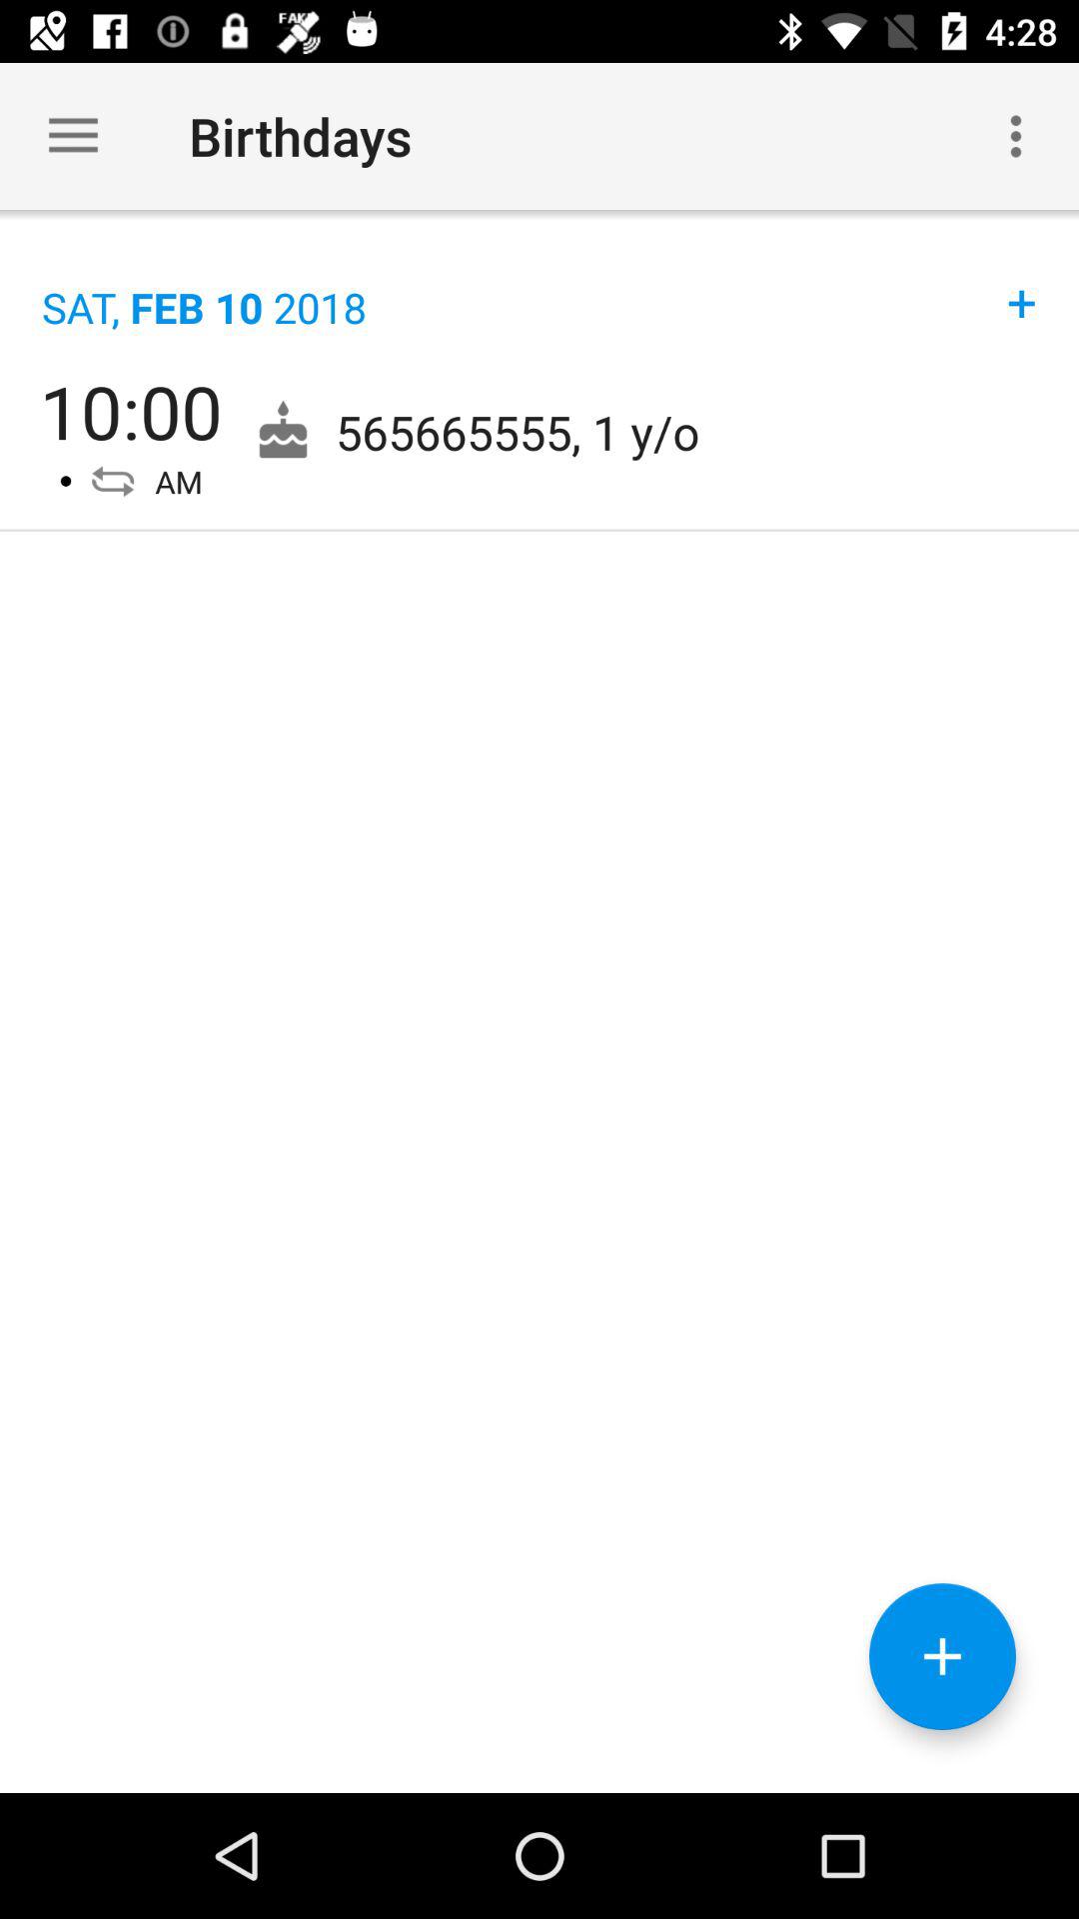 This screenshot has width=1079, height=1919. What do you see at coordinates (1015, 136) in the screenshot?
I see `choose the icon next to the birthdays` at bounding box center [1015, 136].